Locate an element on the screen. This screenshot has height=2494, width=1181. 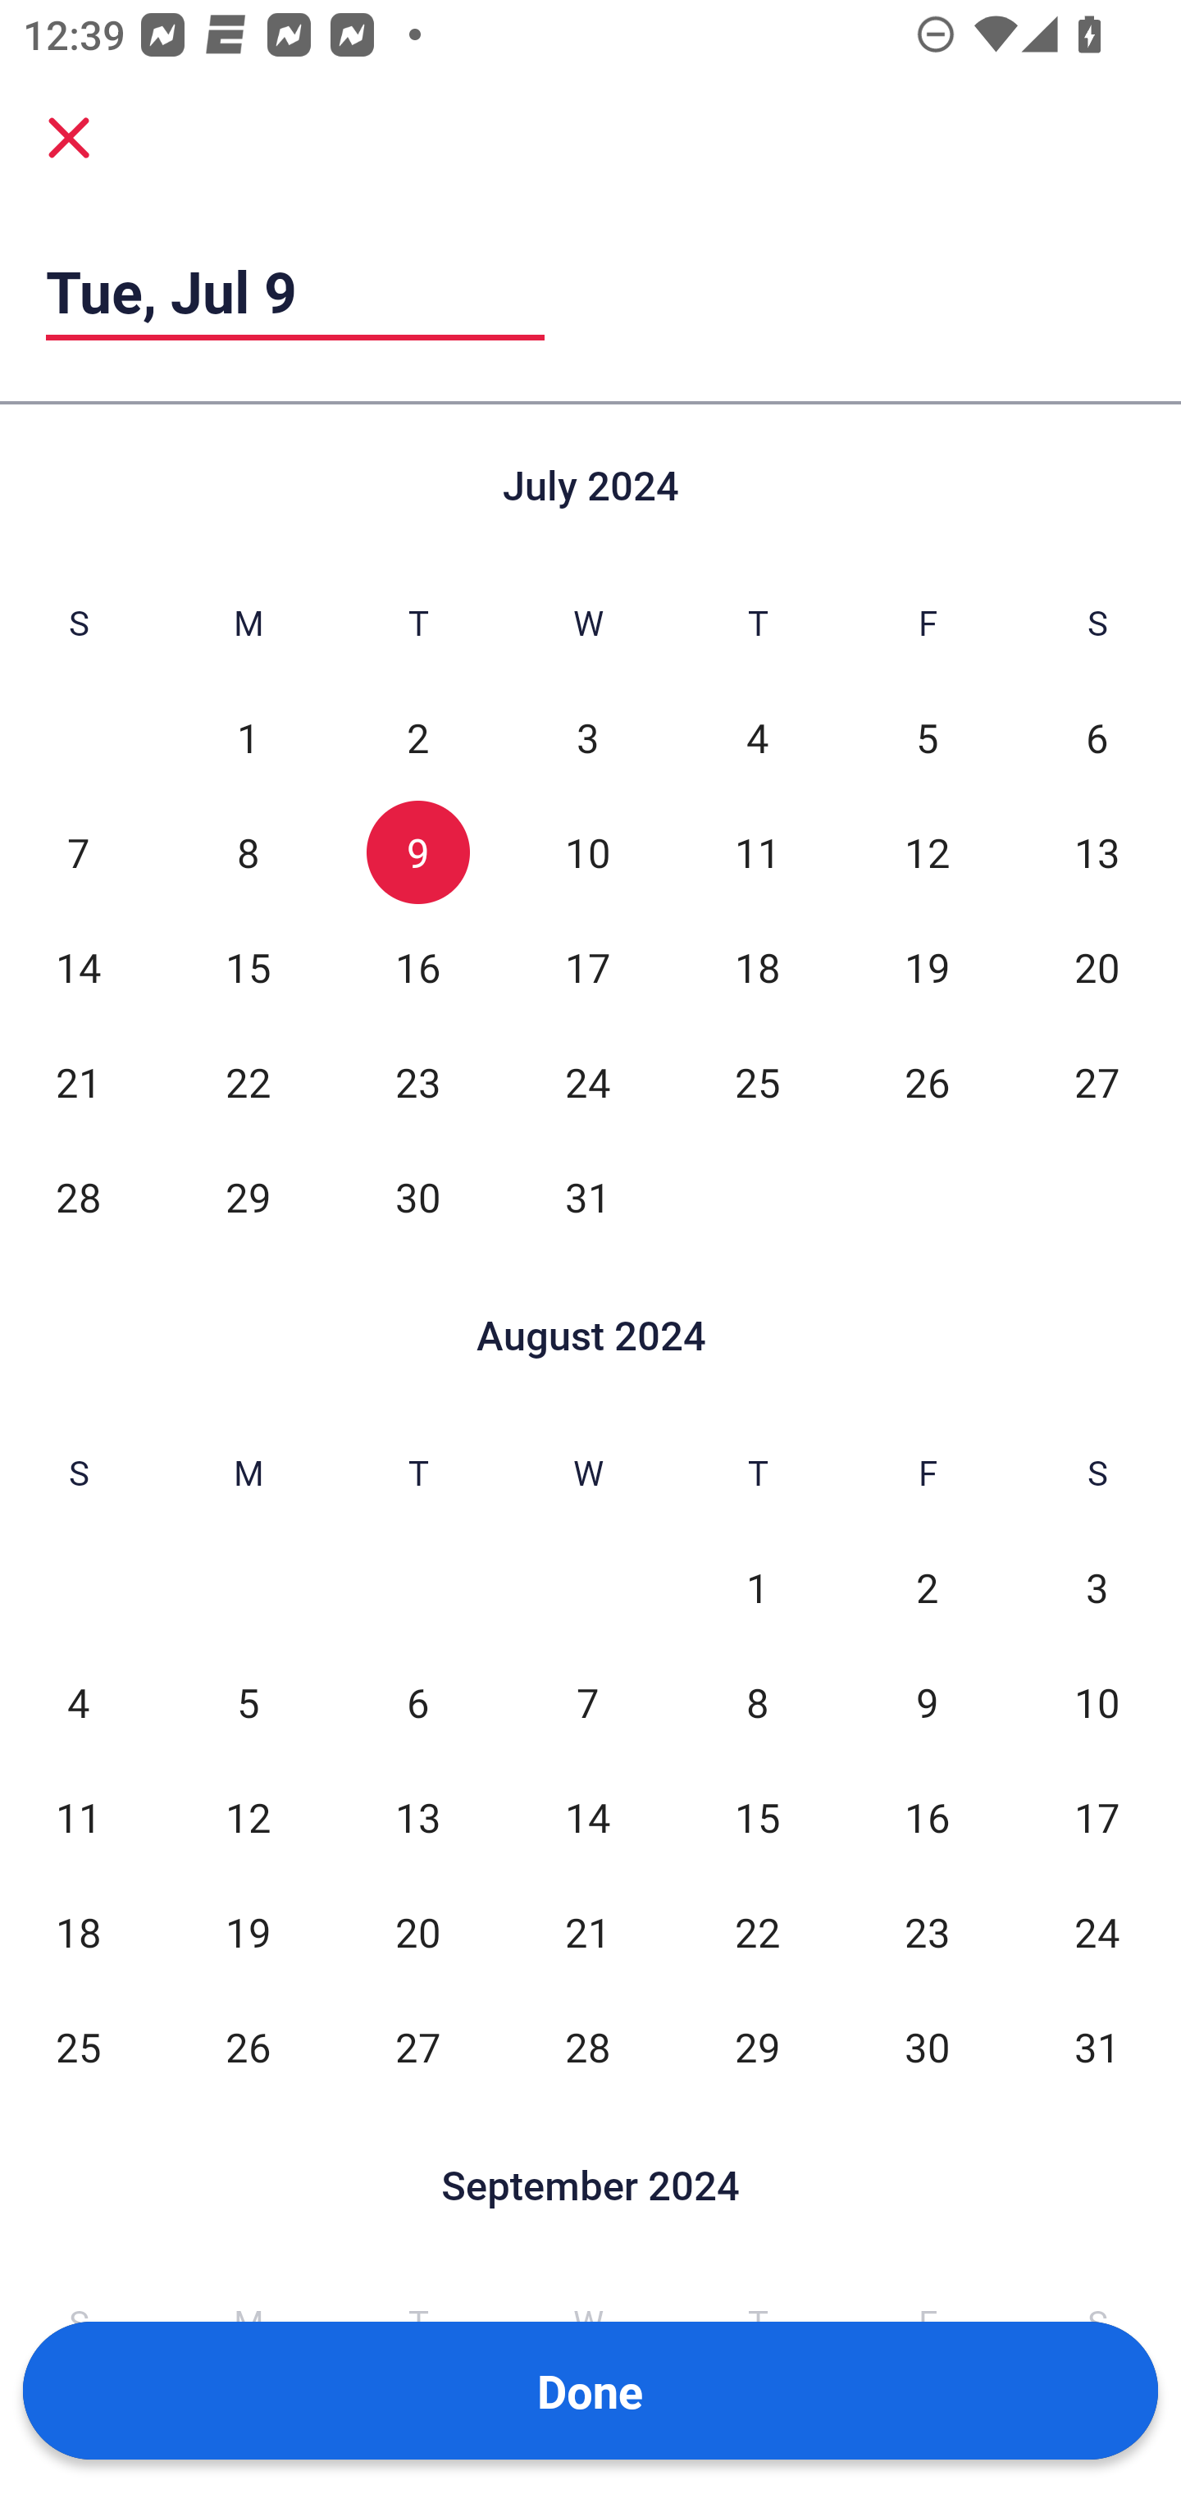
2 Tue, Jul 2, Not Selected is located at coordinates (418, 738).